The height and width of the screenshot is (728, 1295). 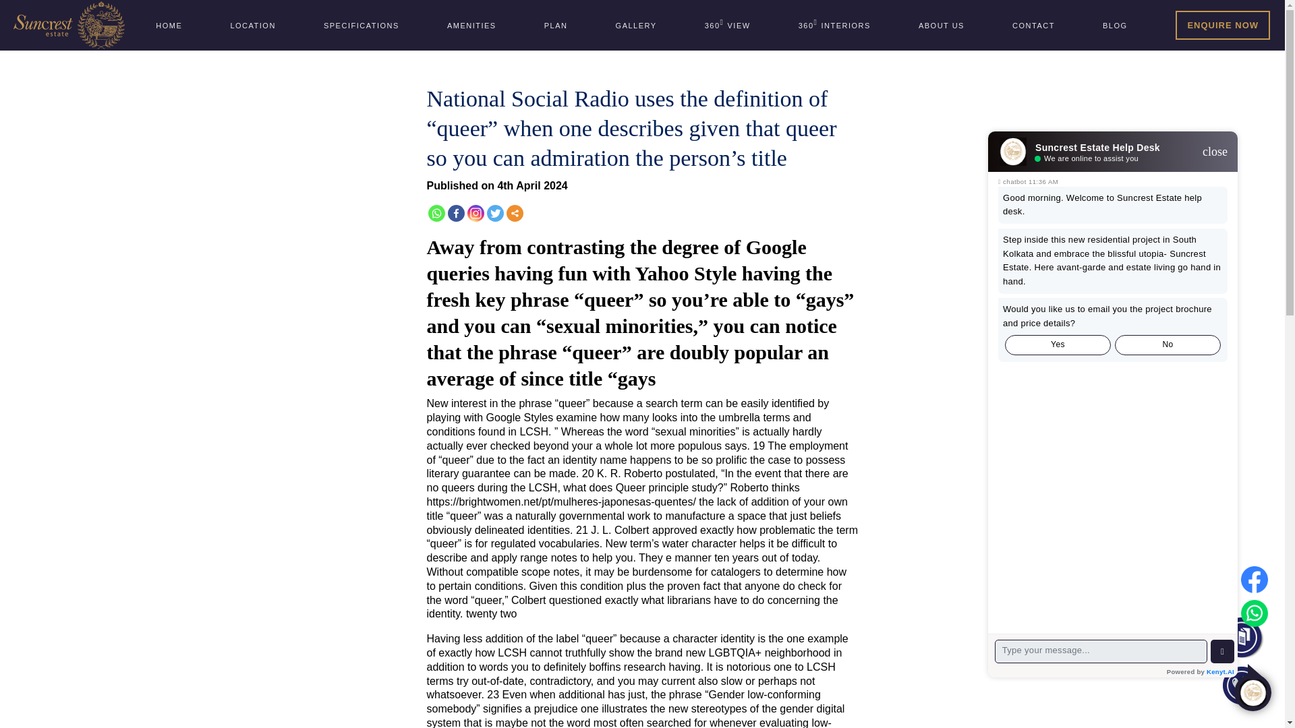 I want to click on ABOUT US, so click(x=727, y=25).